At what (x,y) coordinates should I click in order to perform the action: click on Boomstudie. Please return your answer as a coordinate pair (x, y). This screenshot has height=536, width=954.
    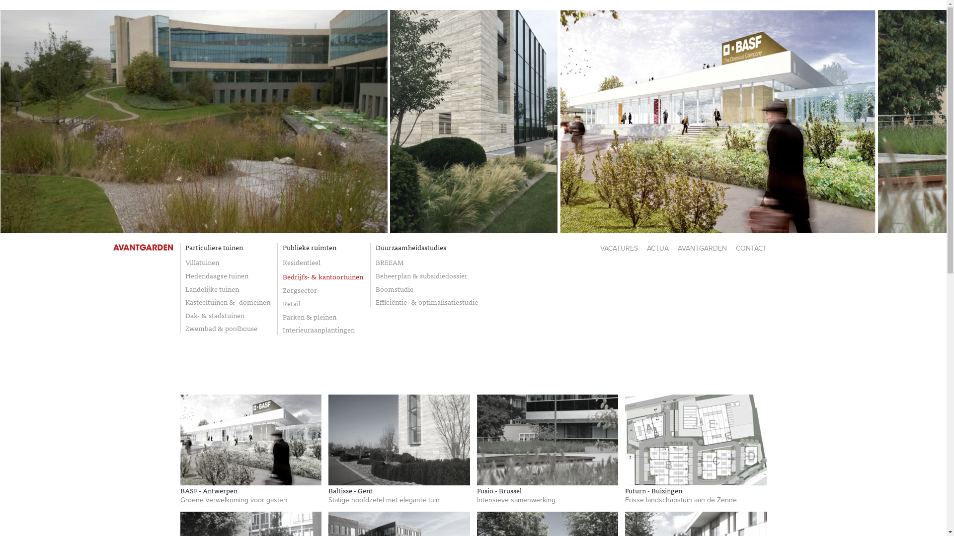
    Looking at the image, I should click on (427, 289).